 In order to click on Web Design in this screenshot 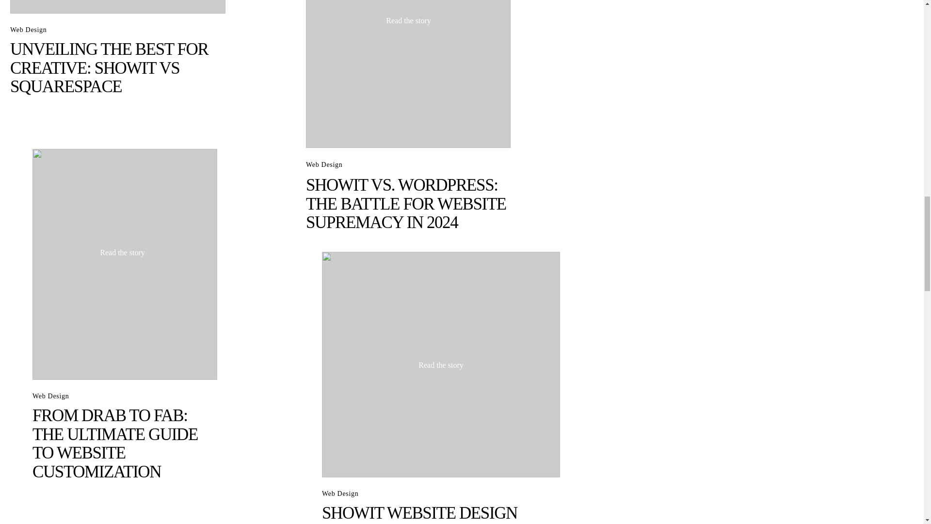, I will do `click(340, 493)`.